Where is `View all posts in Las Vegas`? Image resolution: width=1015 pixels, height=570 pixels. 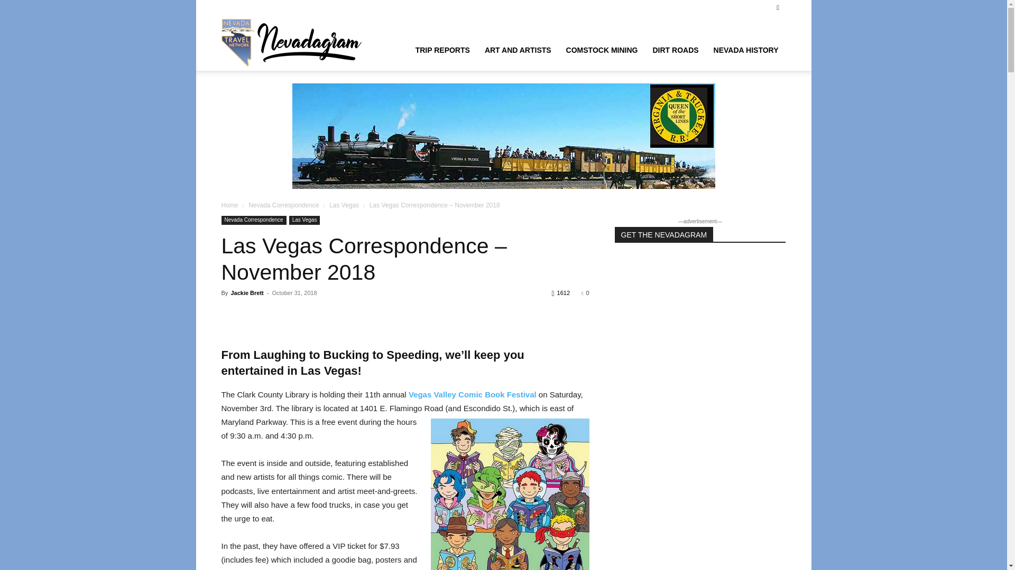
View all posts in Las Vegas is located at coordinates (344, 205).